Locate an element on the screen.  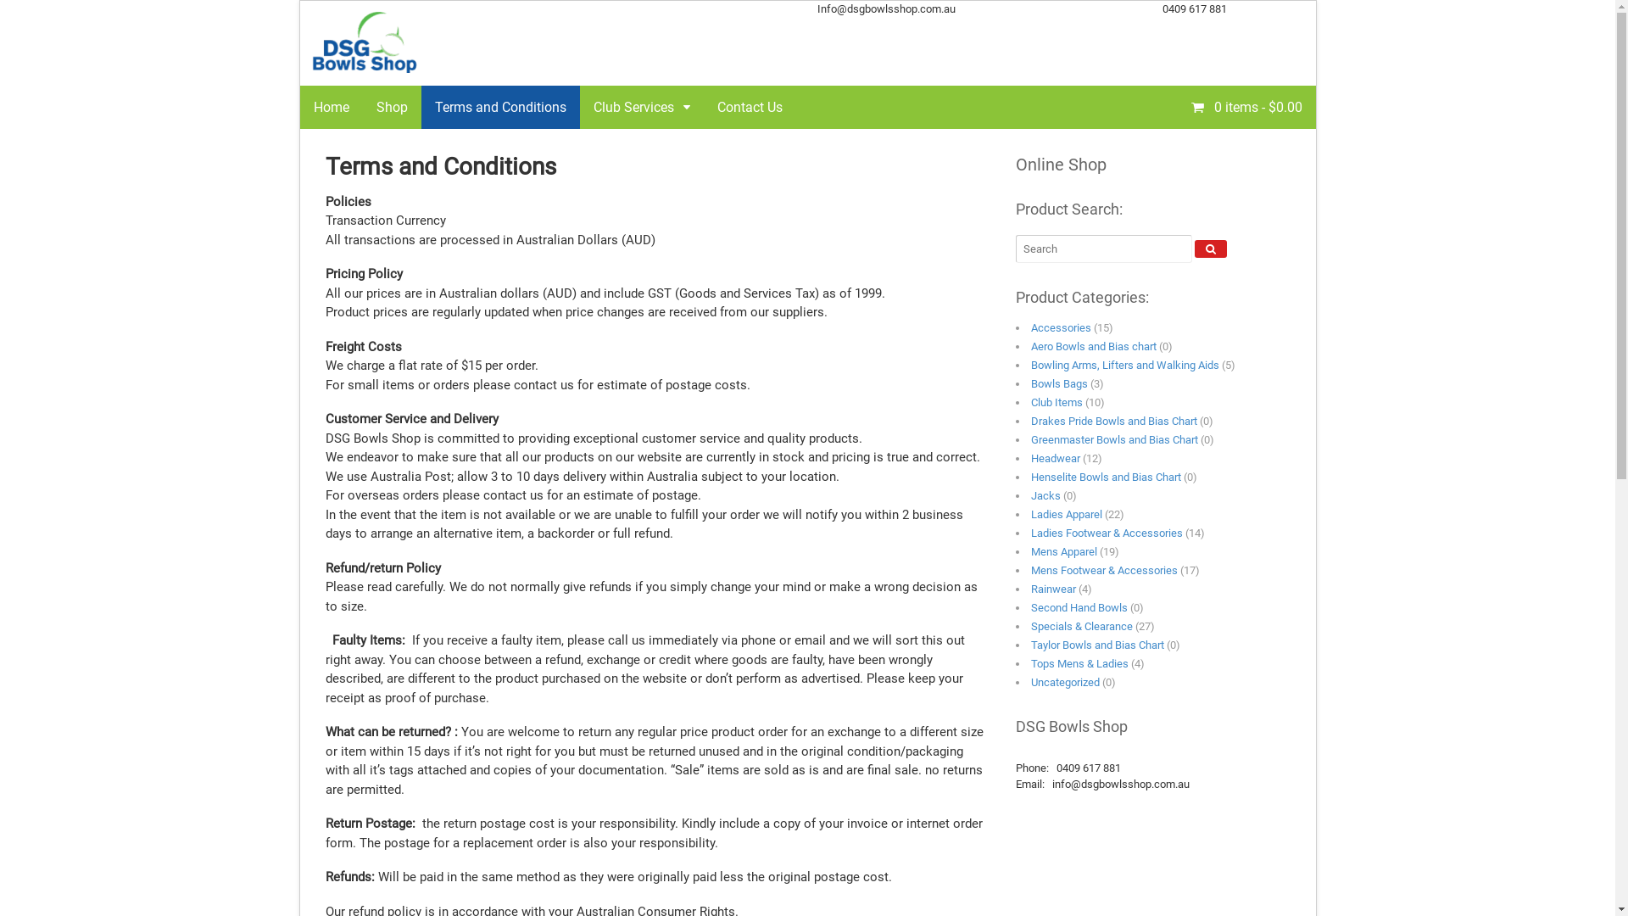
Headwear is located at coordinates (1056, 458).